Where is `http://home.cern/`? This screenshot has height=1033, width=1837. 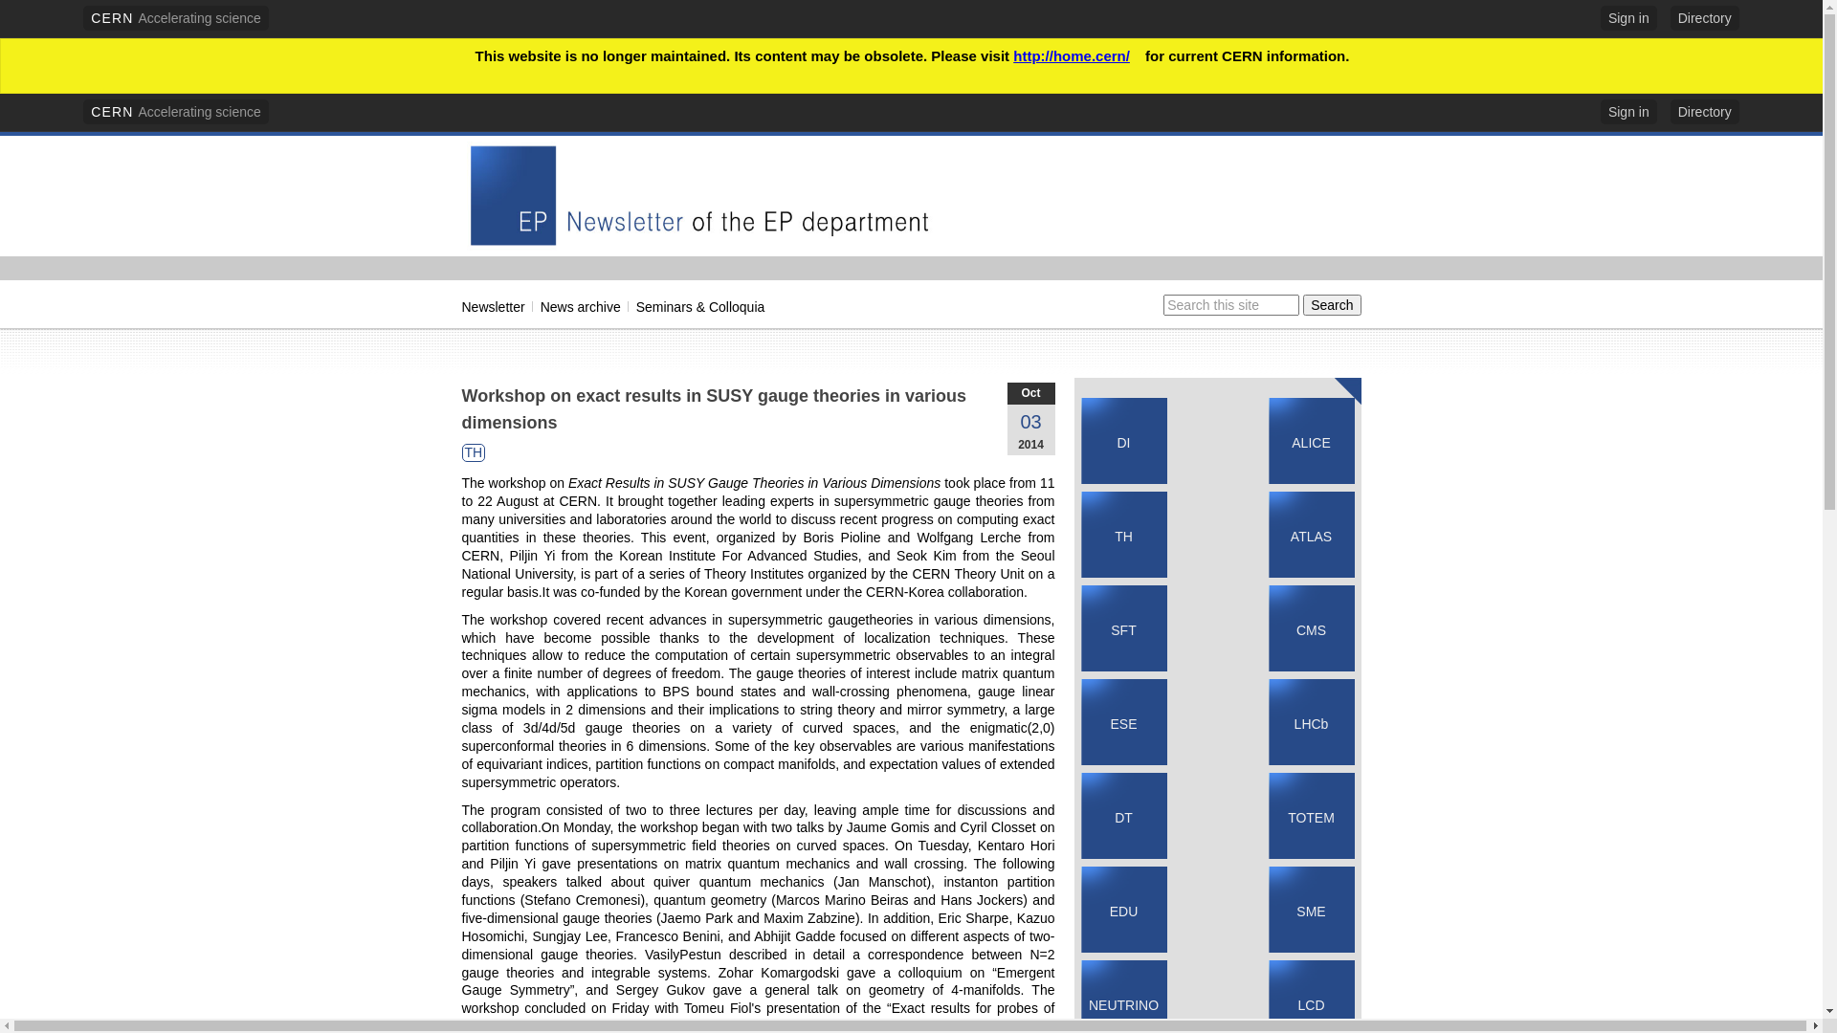 http://home.cern/ is located at coordinates (1077, 55).